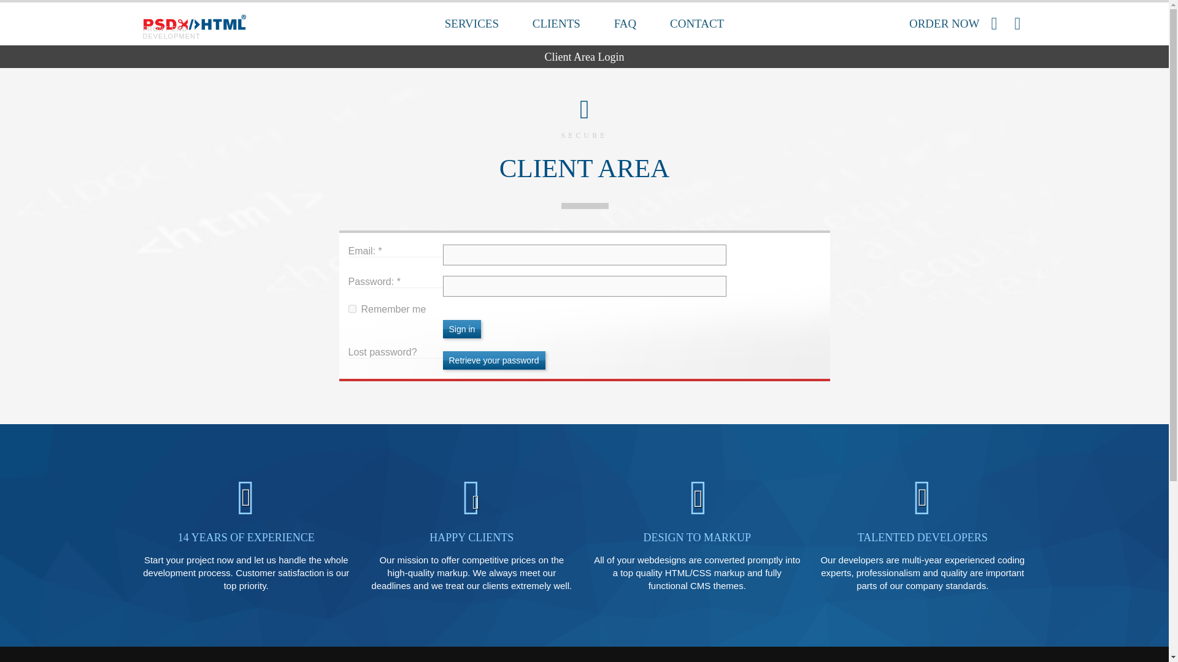 Image resolution: width=1178 pixels, height=662 pixels. I want to click on FAQ, so click(625, 24).